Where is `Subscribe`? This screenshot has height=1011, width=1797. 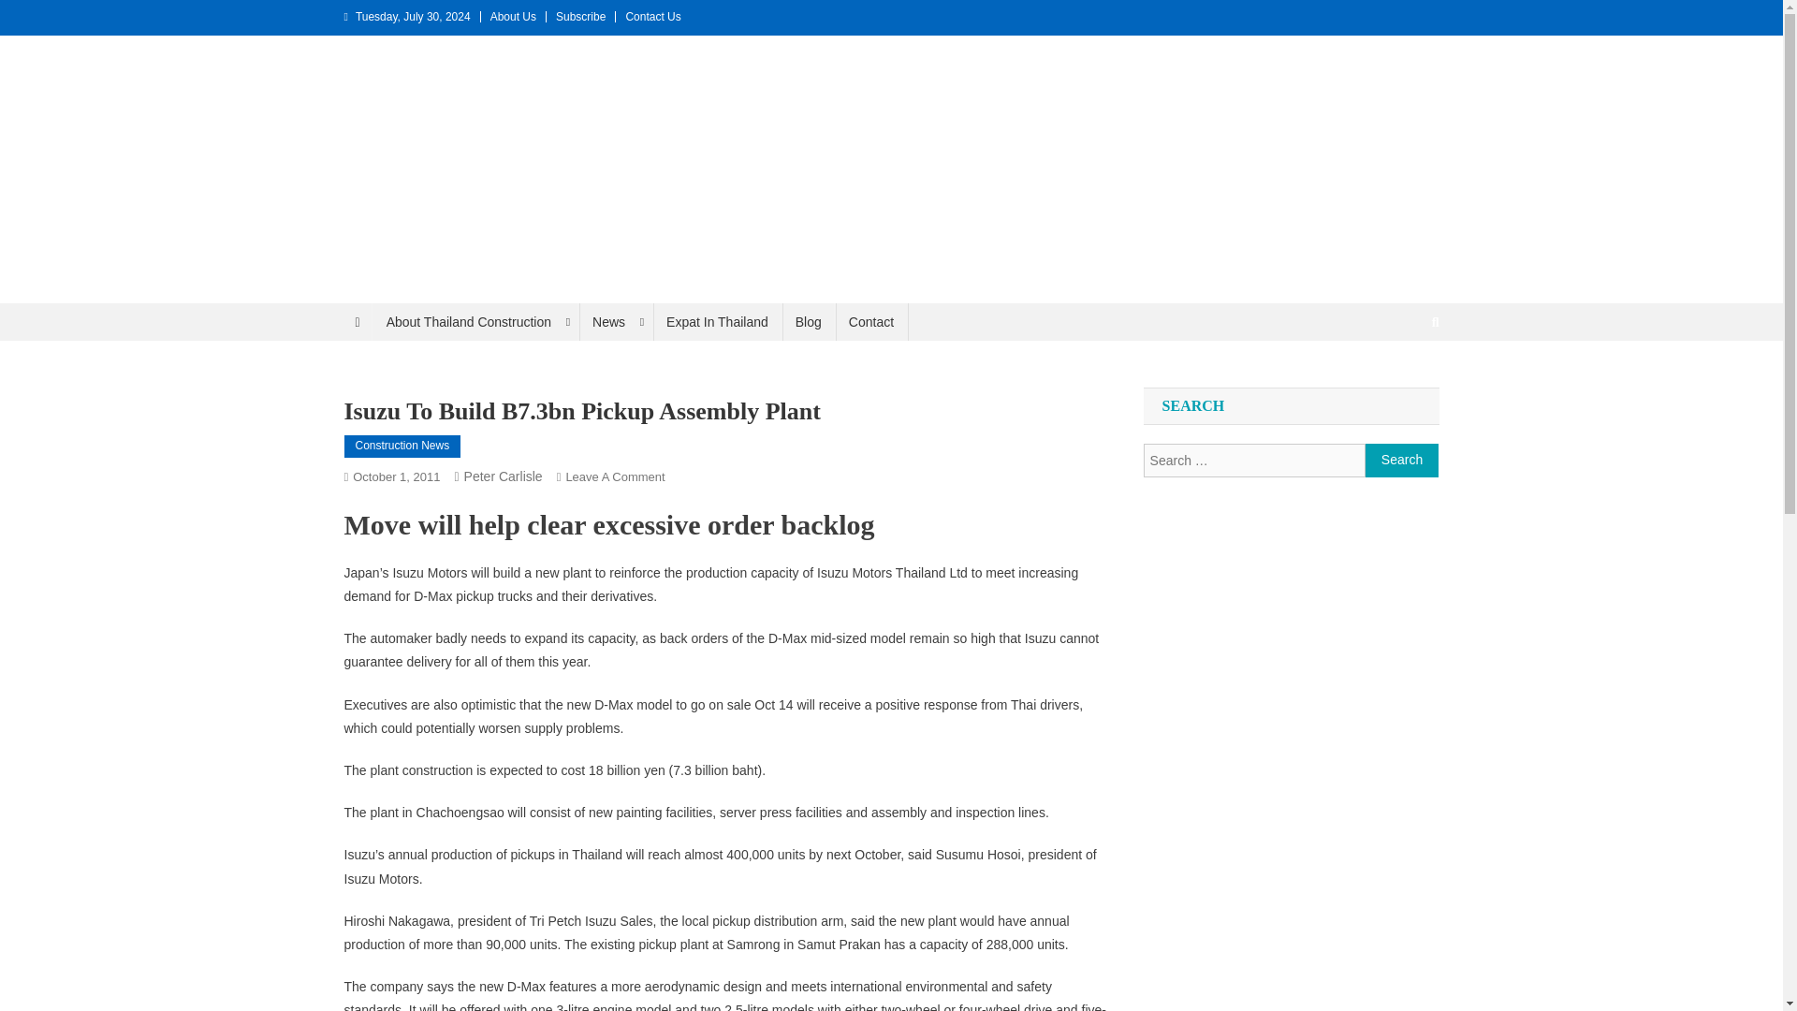 Subscribe is located at coordinates (580, 16).